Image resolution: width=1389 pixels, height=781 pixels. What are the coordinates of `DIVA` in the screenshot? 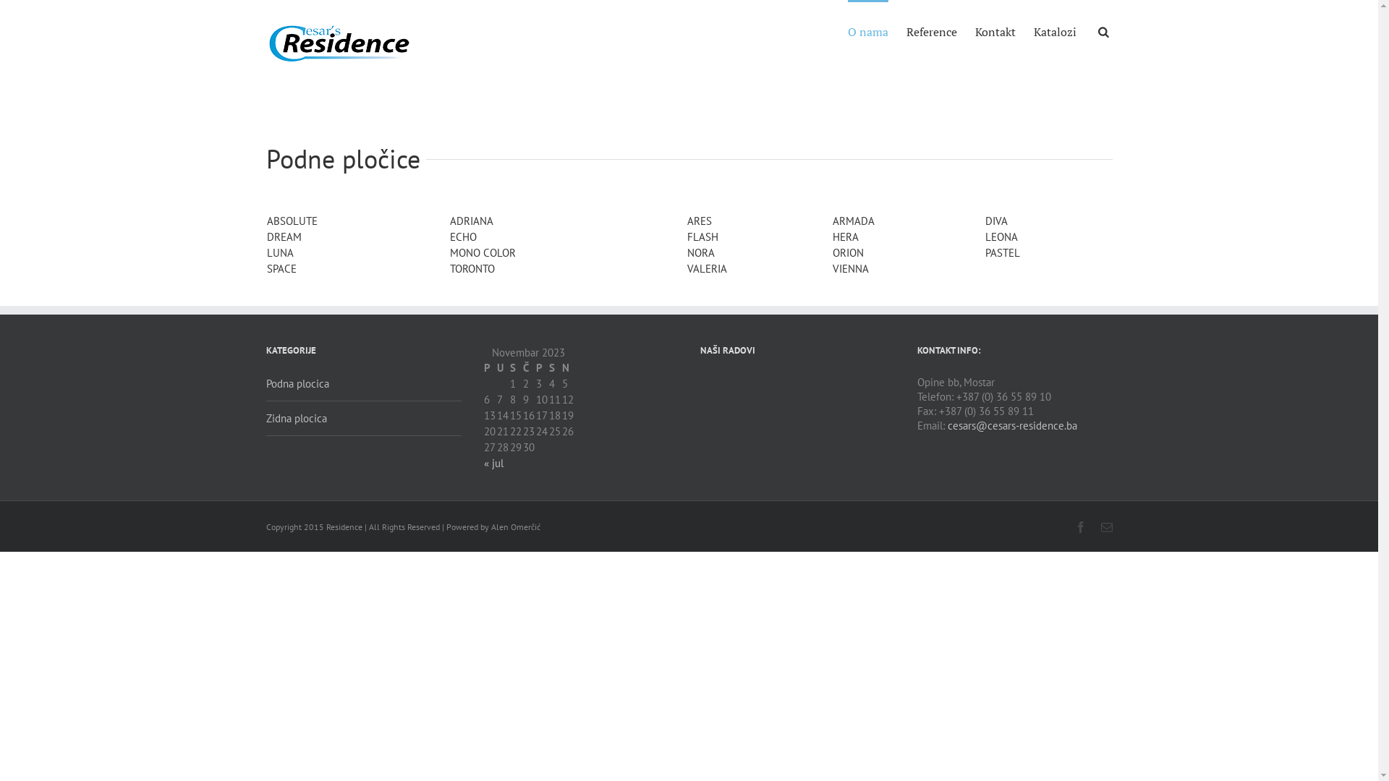 It's located at (997, 221).